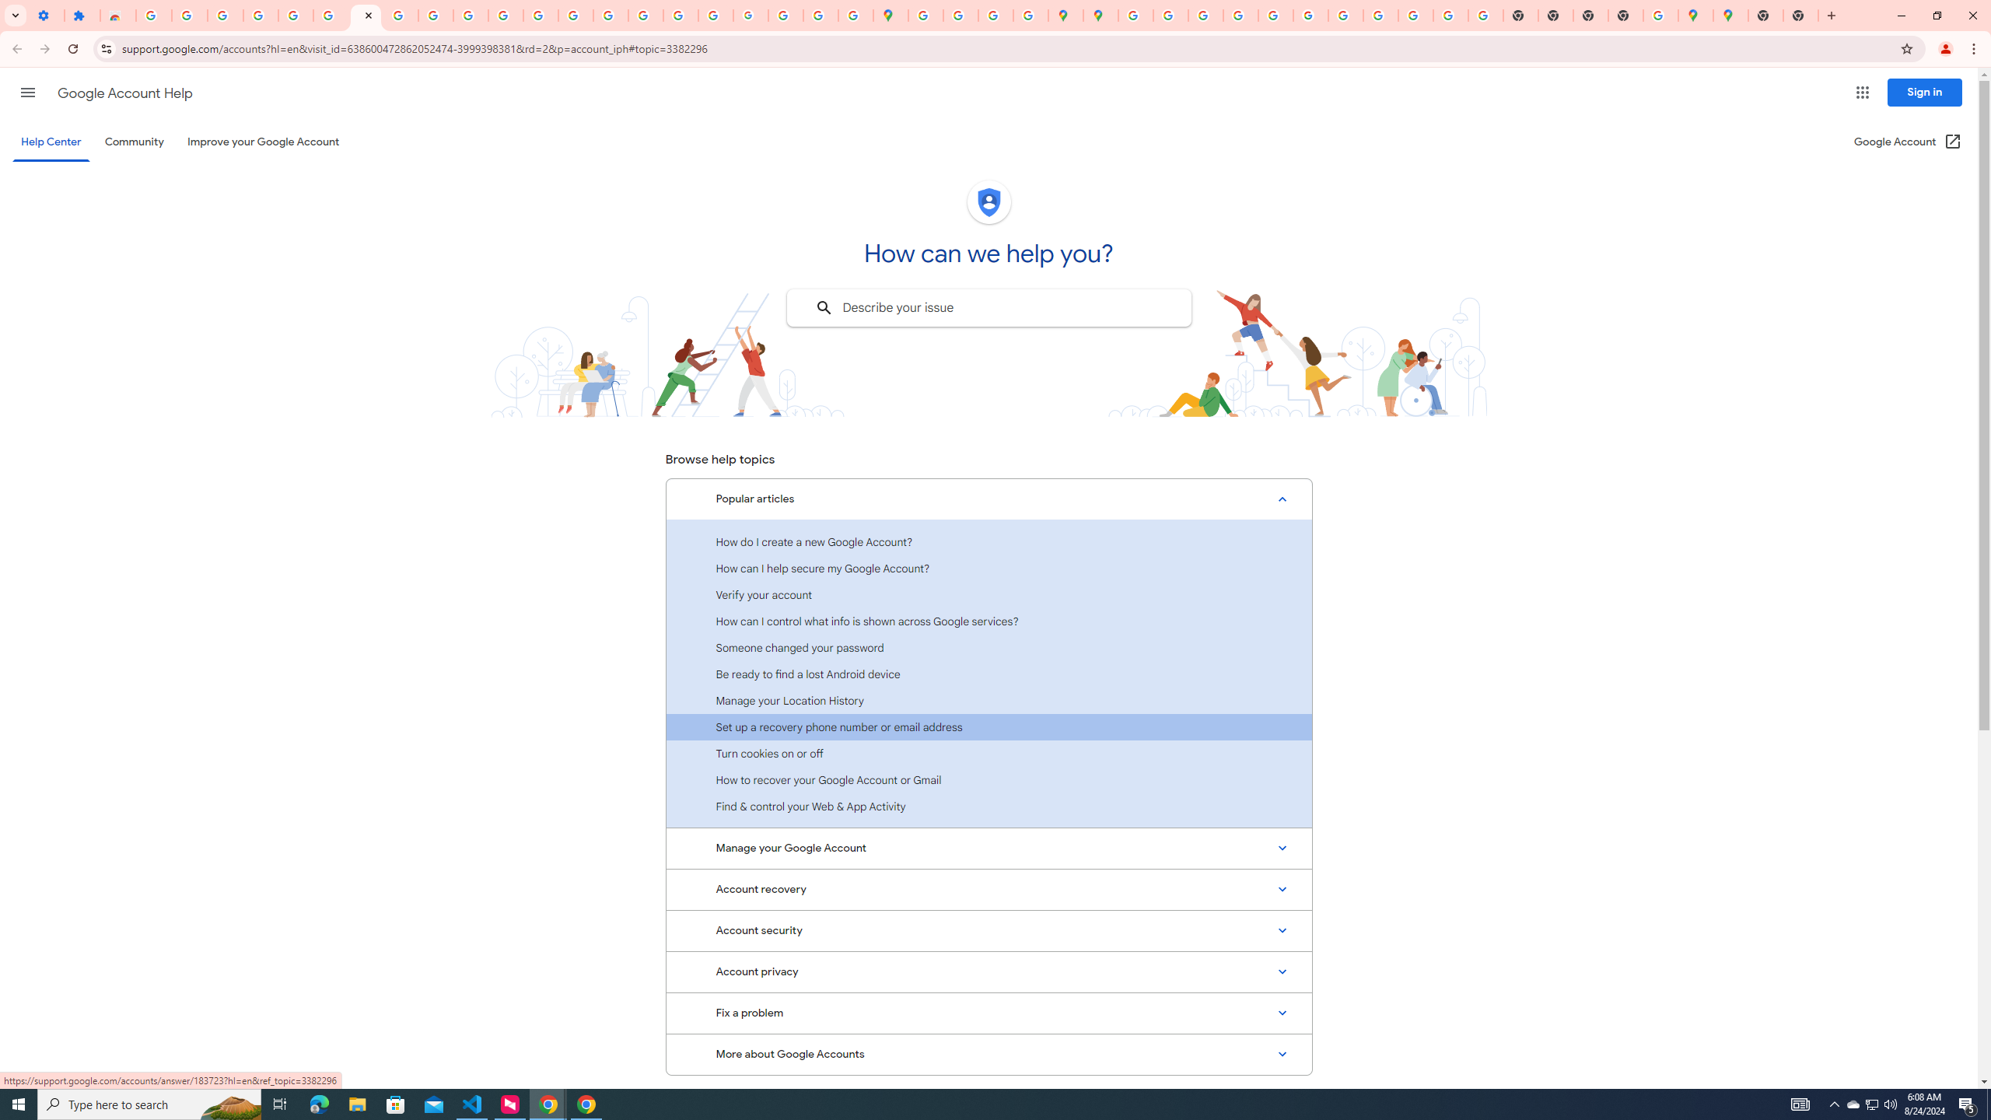 The width and height of the screenshot is (1991, 1120). Describe the element at coordinates (1730, 16) in the screenshot. I see `Google Maps` at that location.